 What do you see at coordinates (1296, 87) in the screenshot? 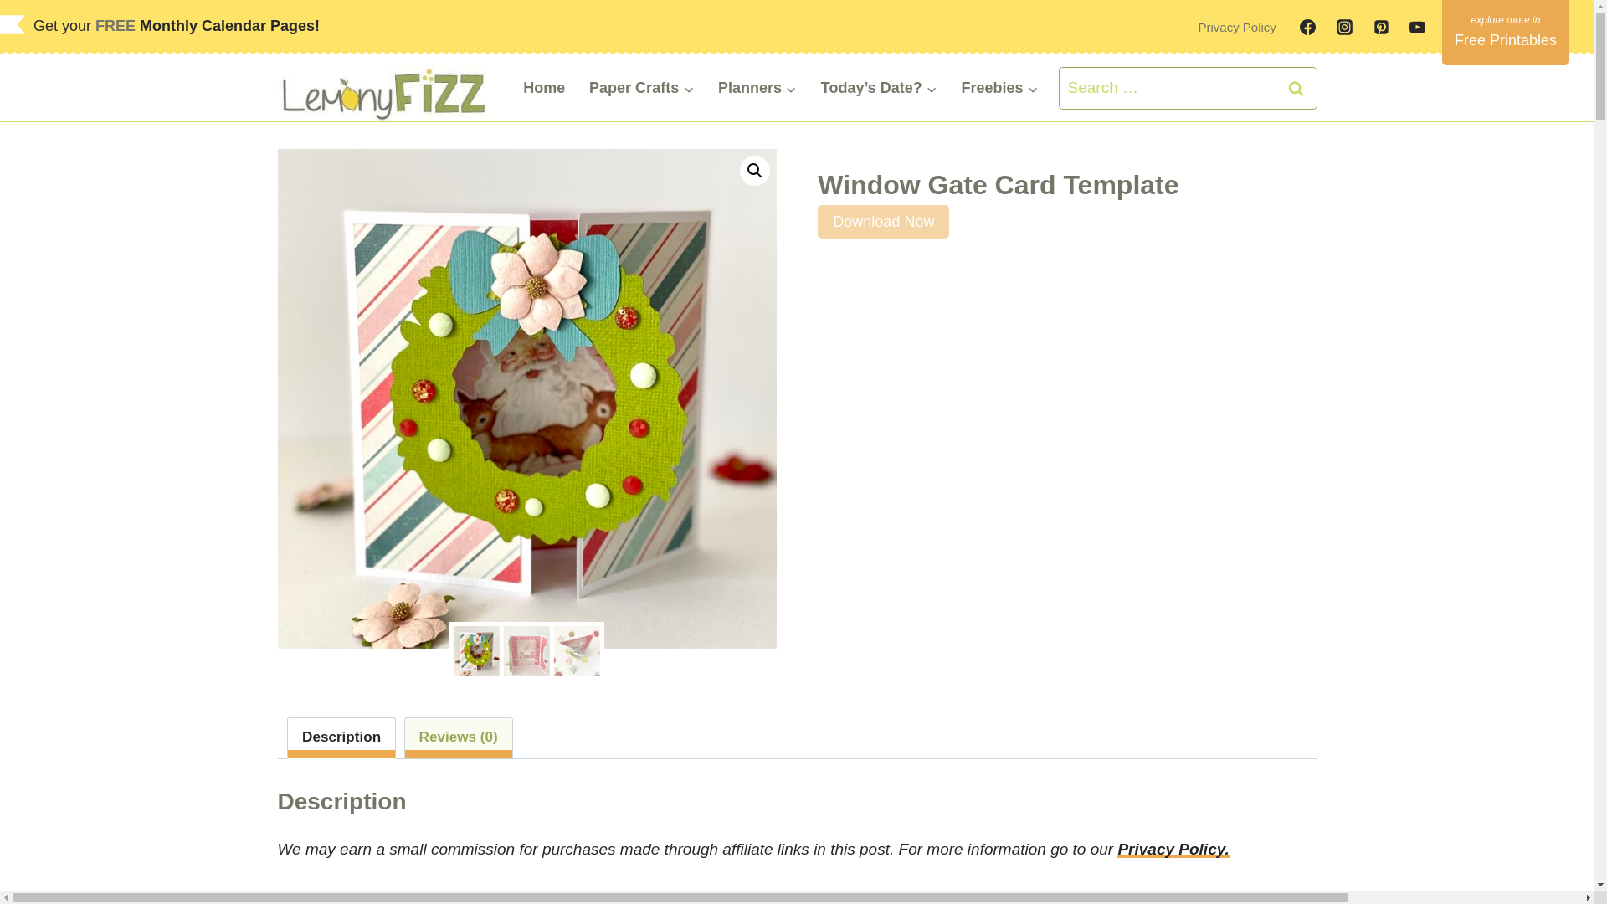
I see `Search` at bounding box center [1296, 87].